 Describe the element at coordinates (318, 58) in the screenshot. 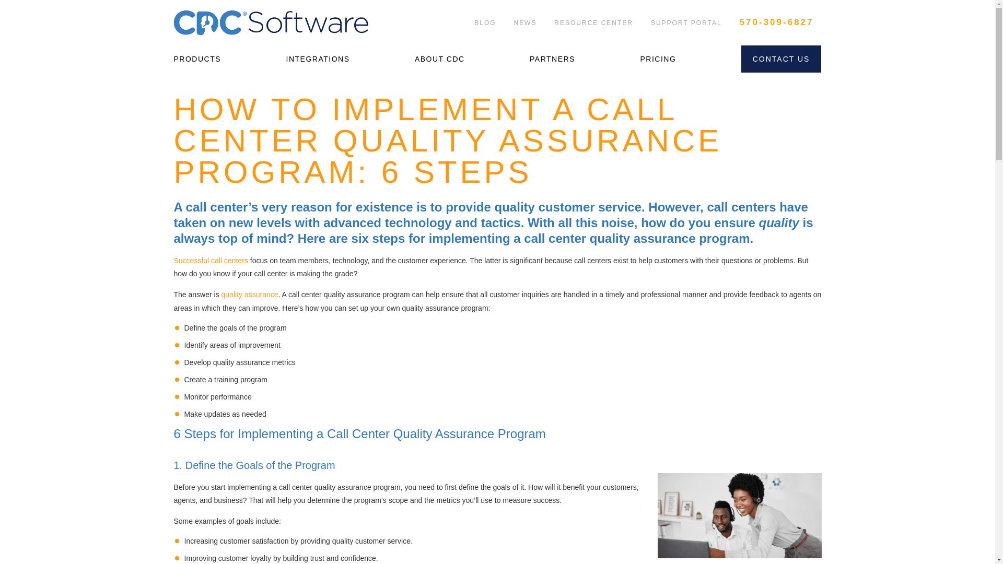

I see `INTEGRATIONS` at that location.